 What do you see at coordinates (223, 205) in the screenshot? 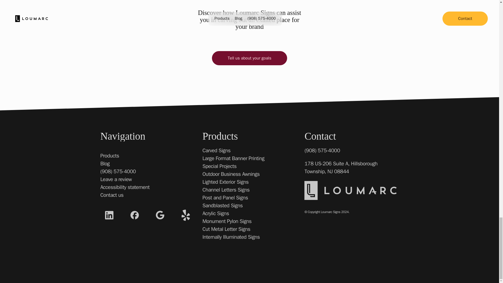
I see `Sandblasted Signs` at bounding box center [223, 205].